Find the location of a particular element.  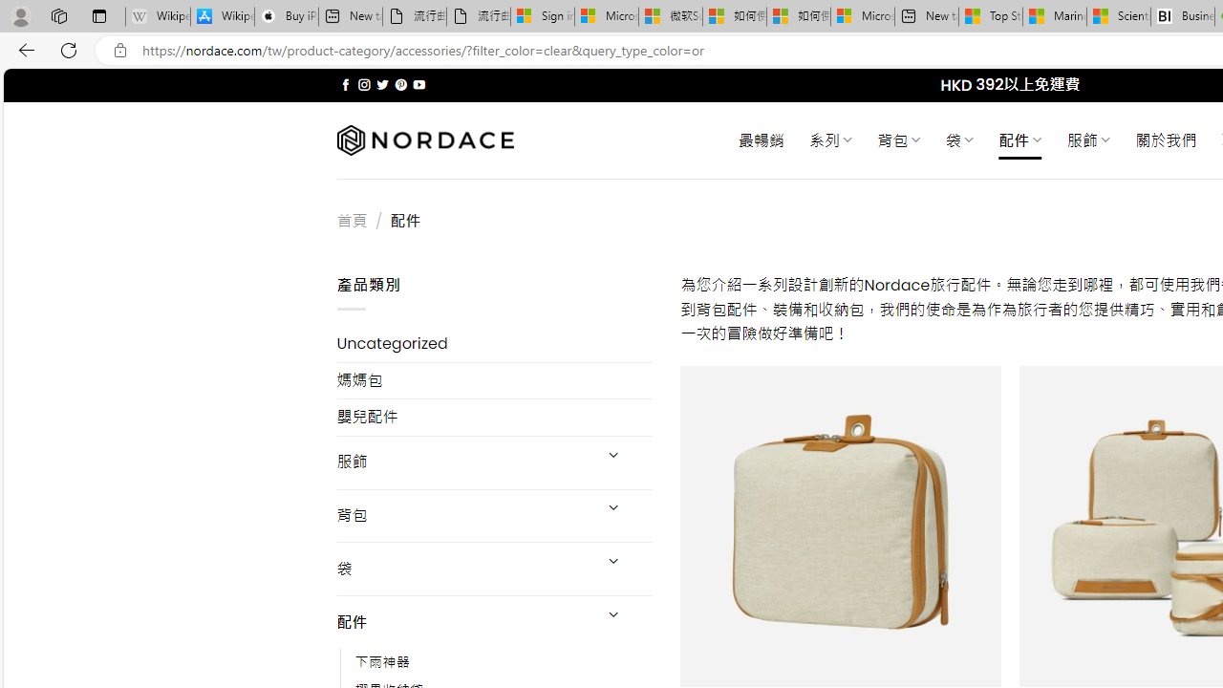

Buy iPad - Apple is located at coordinates (287, 17).